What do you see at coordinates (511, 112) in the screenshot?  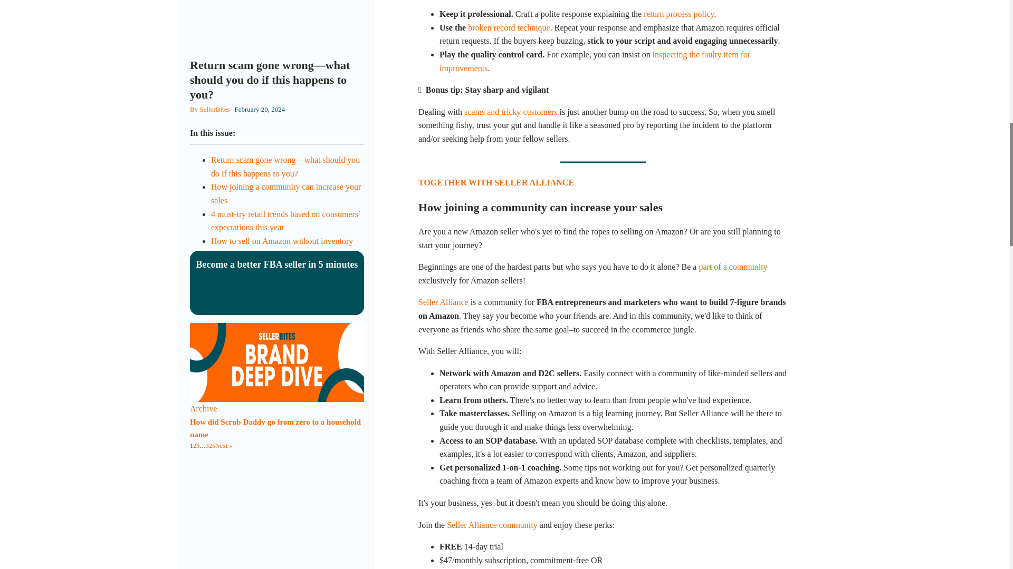 I see `scams and tricky customers` at bounding box center [511, 112].